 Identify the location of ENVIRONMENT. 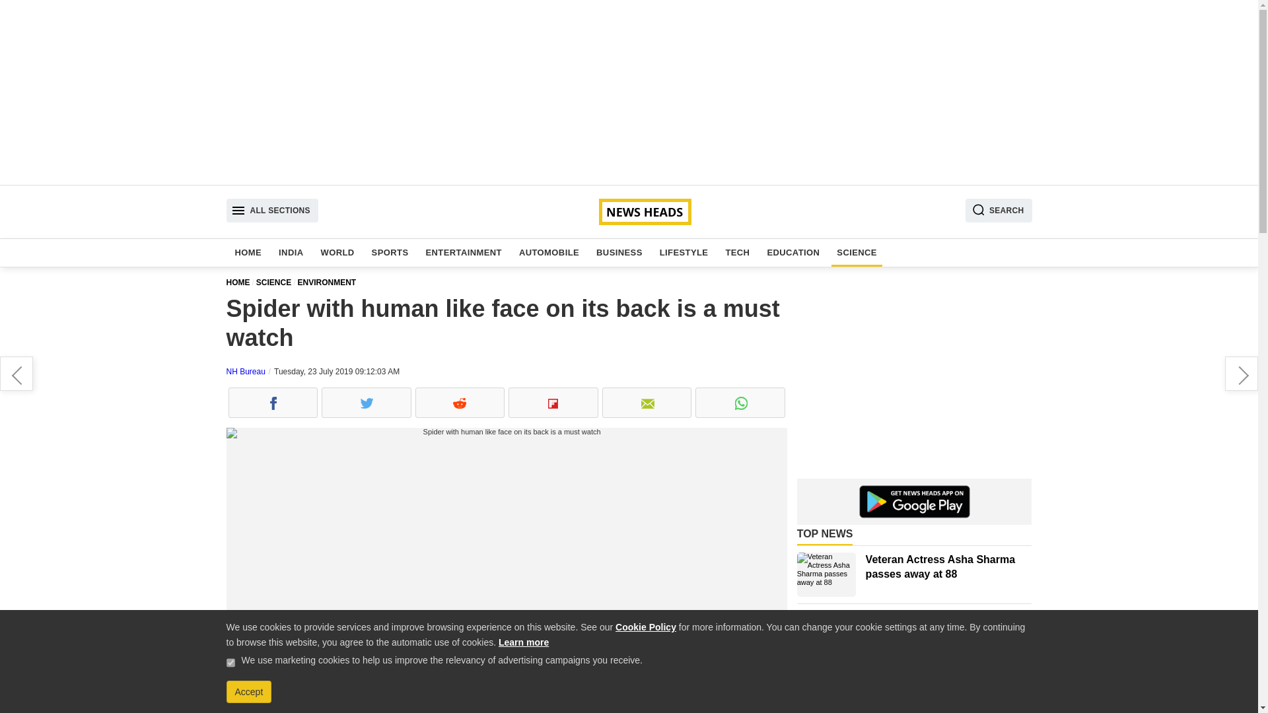
(329, 283).